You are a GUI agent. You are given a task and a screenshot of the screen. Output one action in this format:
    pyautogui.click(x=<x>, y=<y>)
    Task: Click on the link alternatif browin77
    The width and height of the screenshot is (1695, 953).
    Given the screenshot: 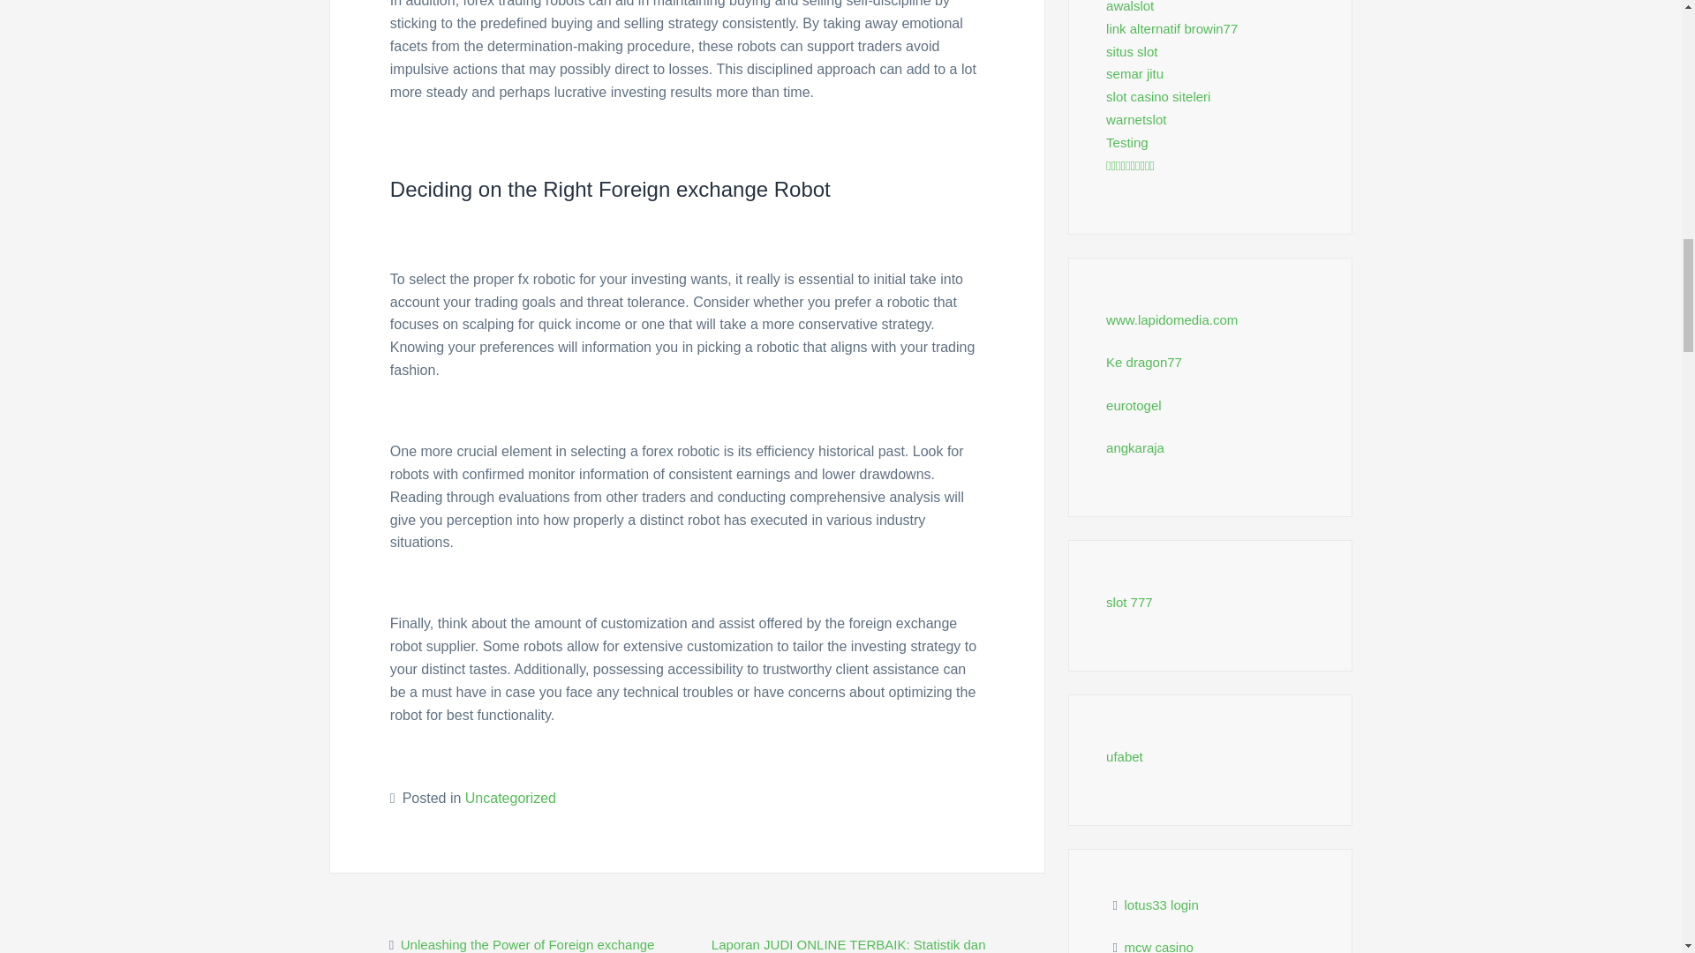 What is the action you would take?
    pyautogui.click(x=1171, y=28)
    